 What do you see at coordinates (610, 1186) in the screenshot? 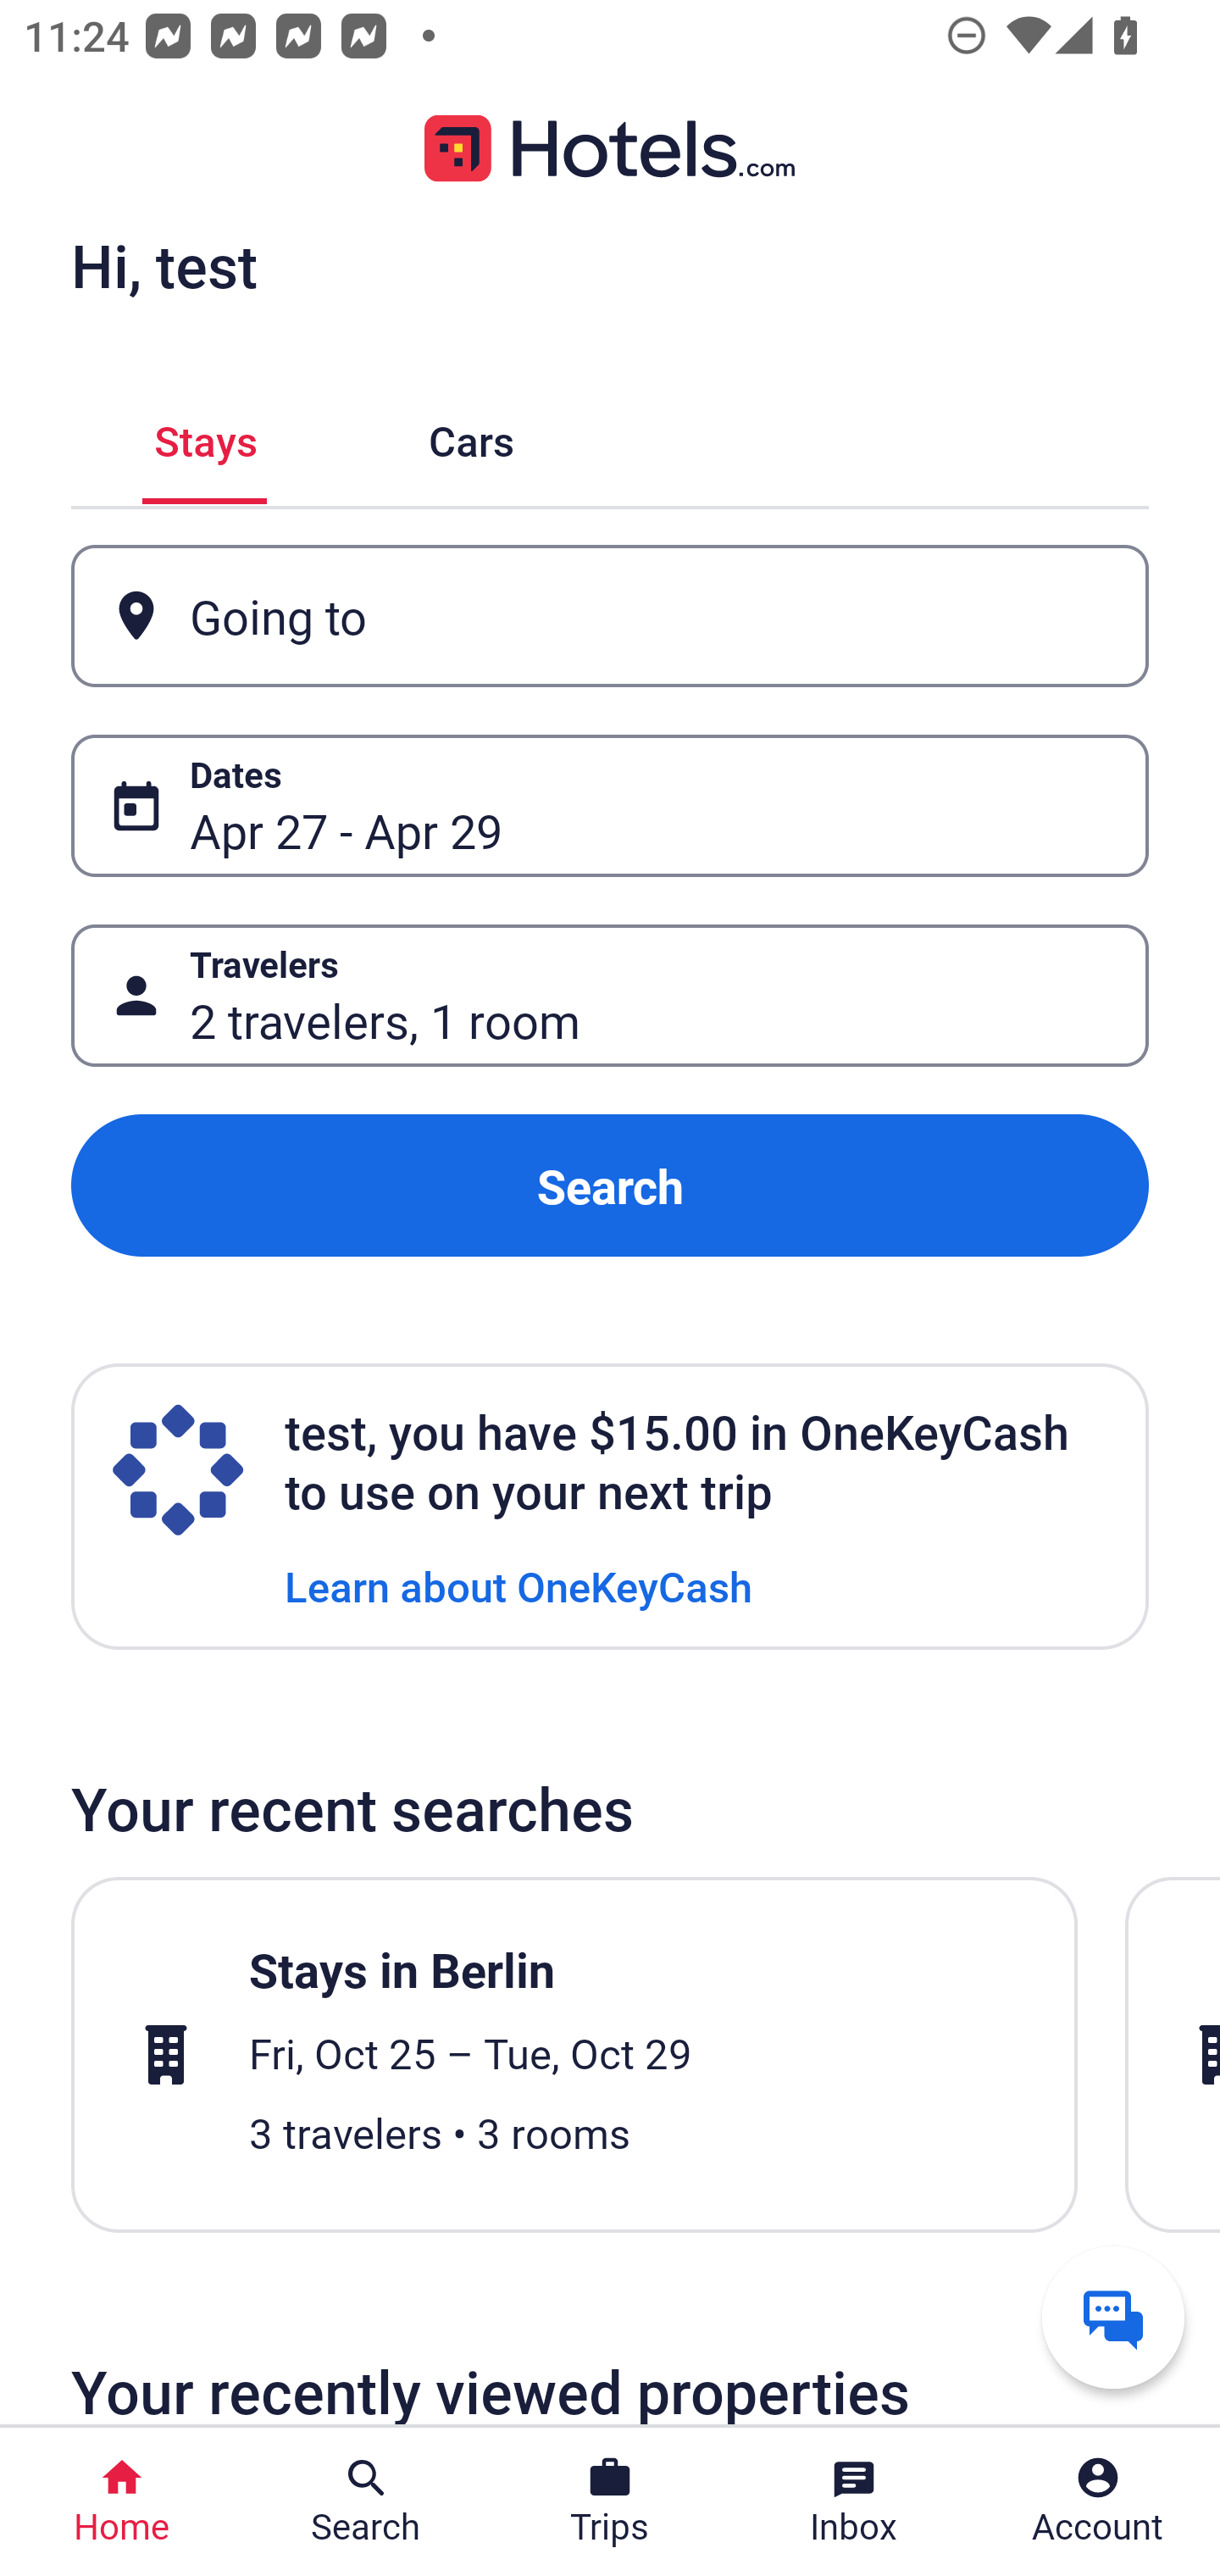
I see `Search` at bounding box center [610, 1186].